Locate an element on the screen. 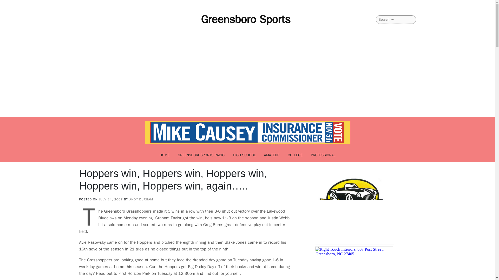 The height and width of the screenshot is (280, 499). HOME is located at coordinates (164, 155).